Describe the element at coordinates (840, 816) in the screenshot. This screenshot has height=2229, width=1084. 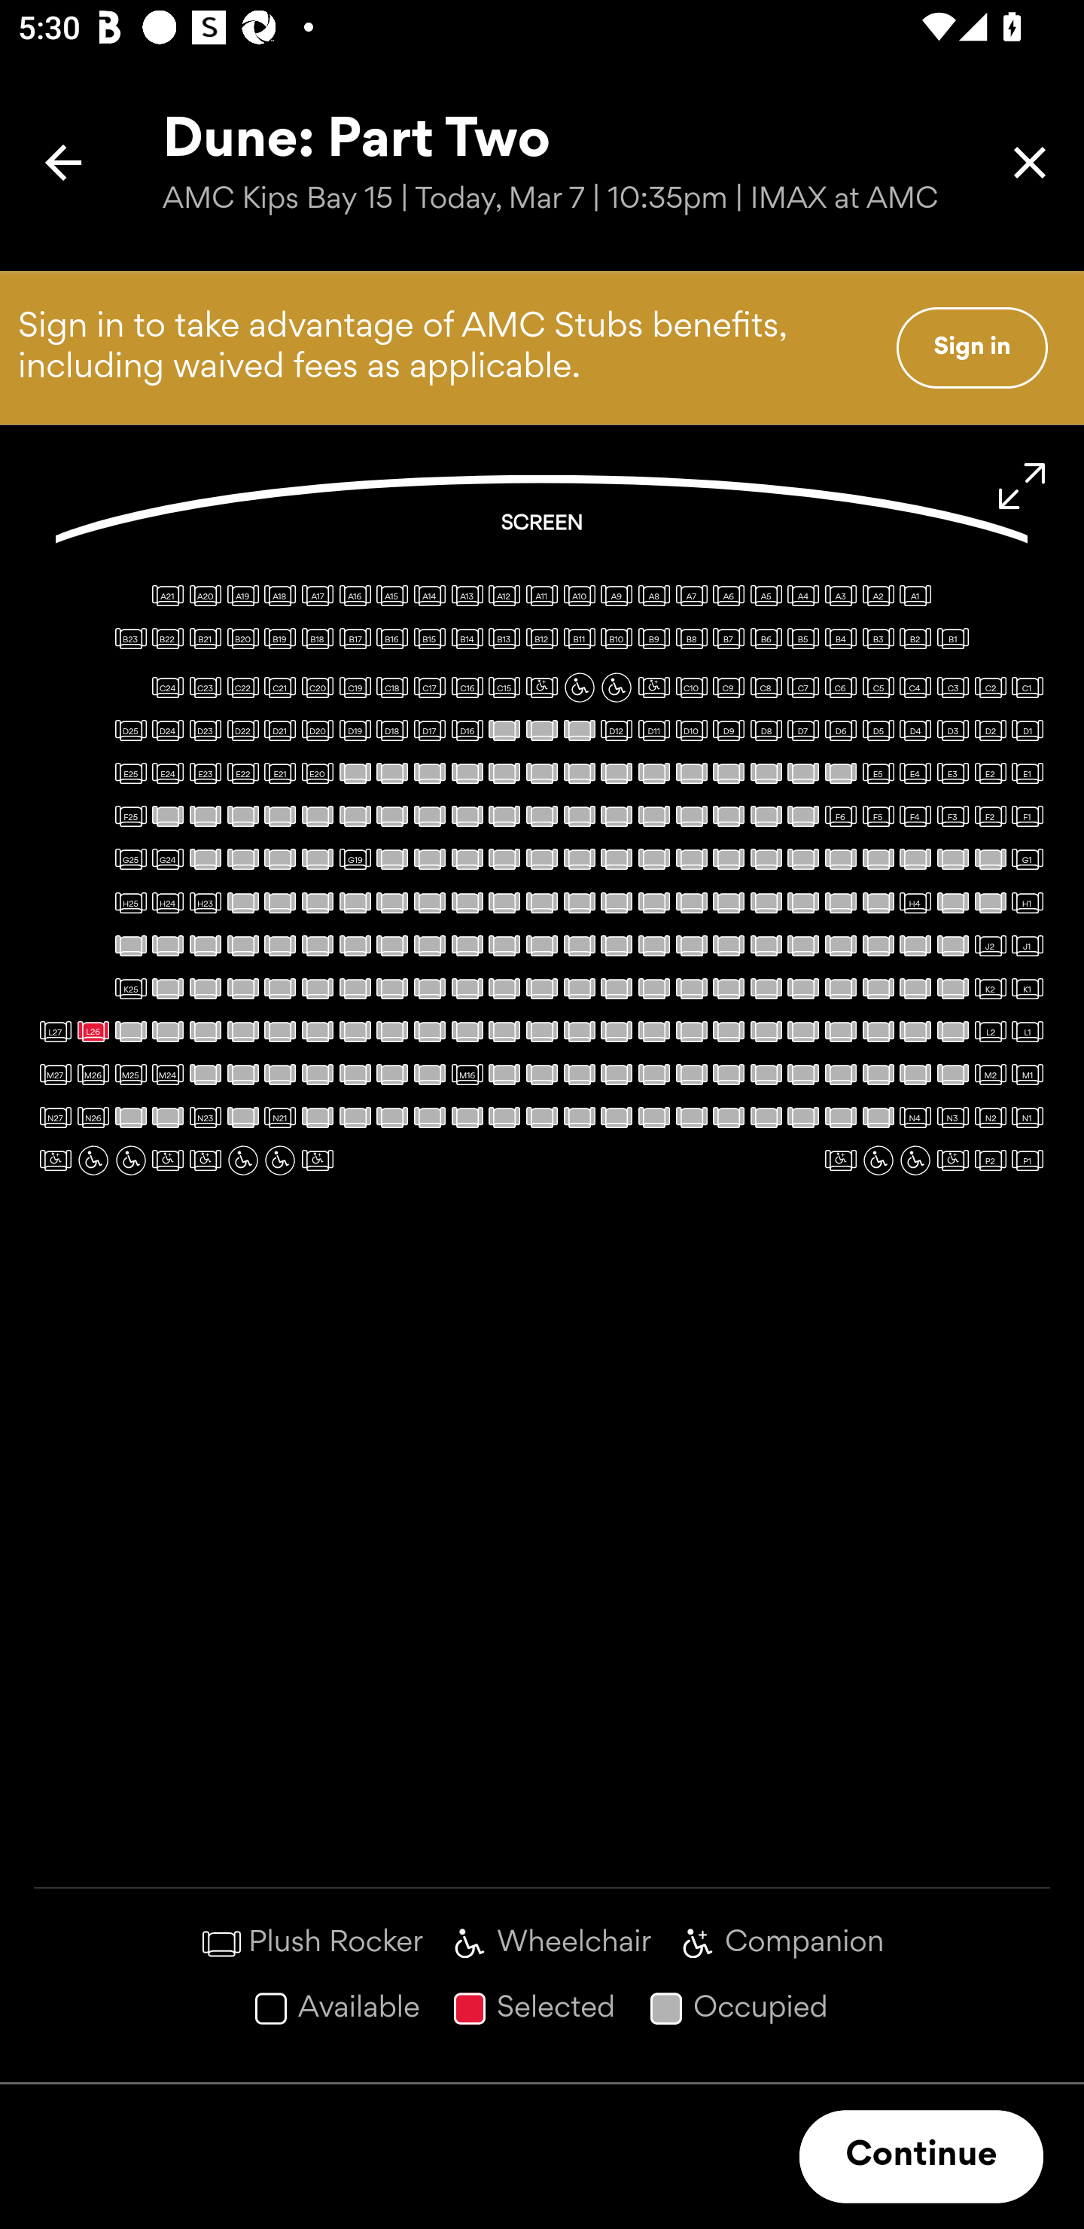
I see `F6, Regular seat, available` at that location.